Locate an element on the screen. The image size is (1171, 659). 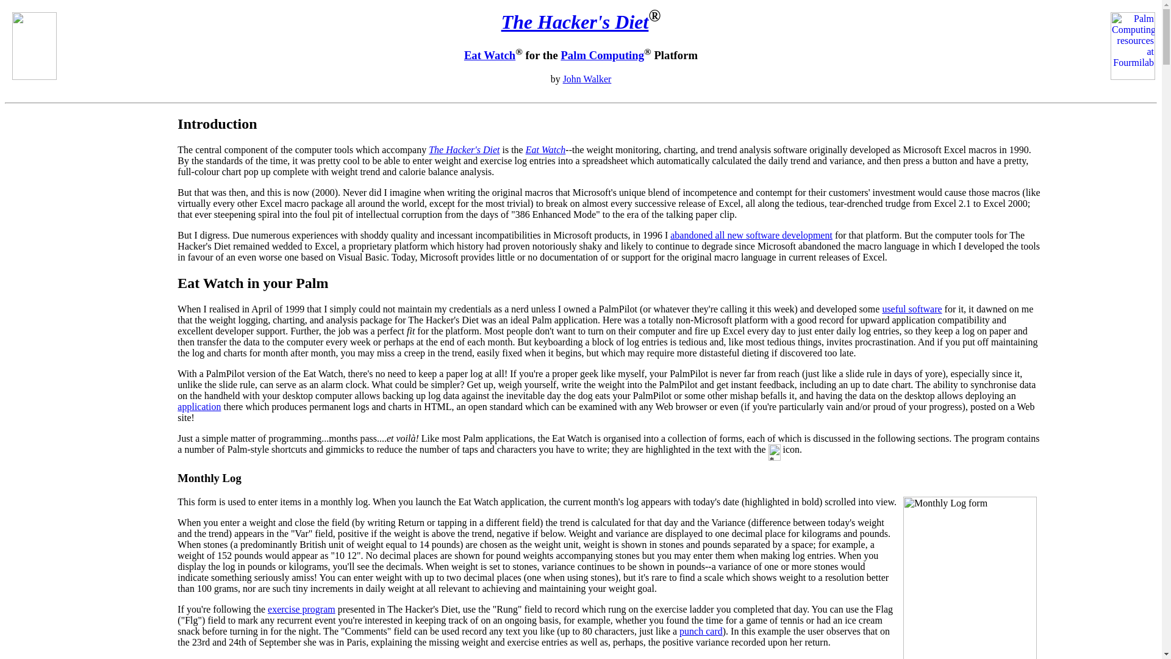
Palm Computing is located at coordinates (603, 55).